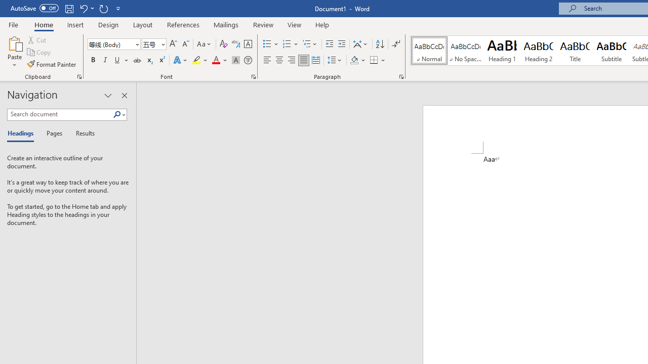 The height and width of the screenshot is (364, 648). I want to click on Font Color Red, so click(216, 61).